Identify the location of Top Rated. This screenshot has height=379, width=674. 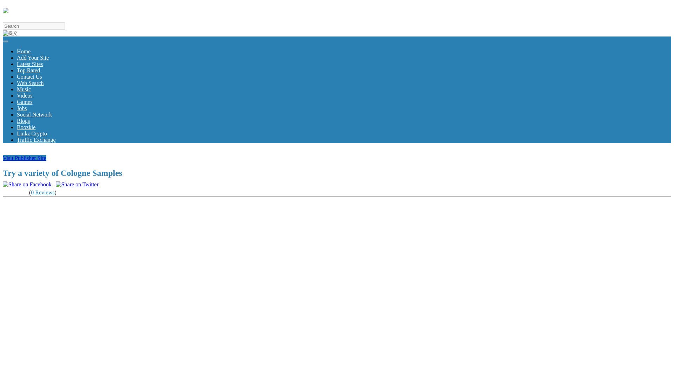
(28, 70).